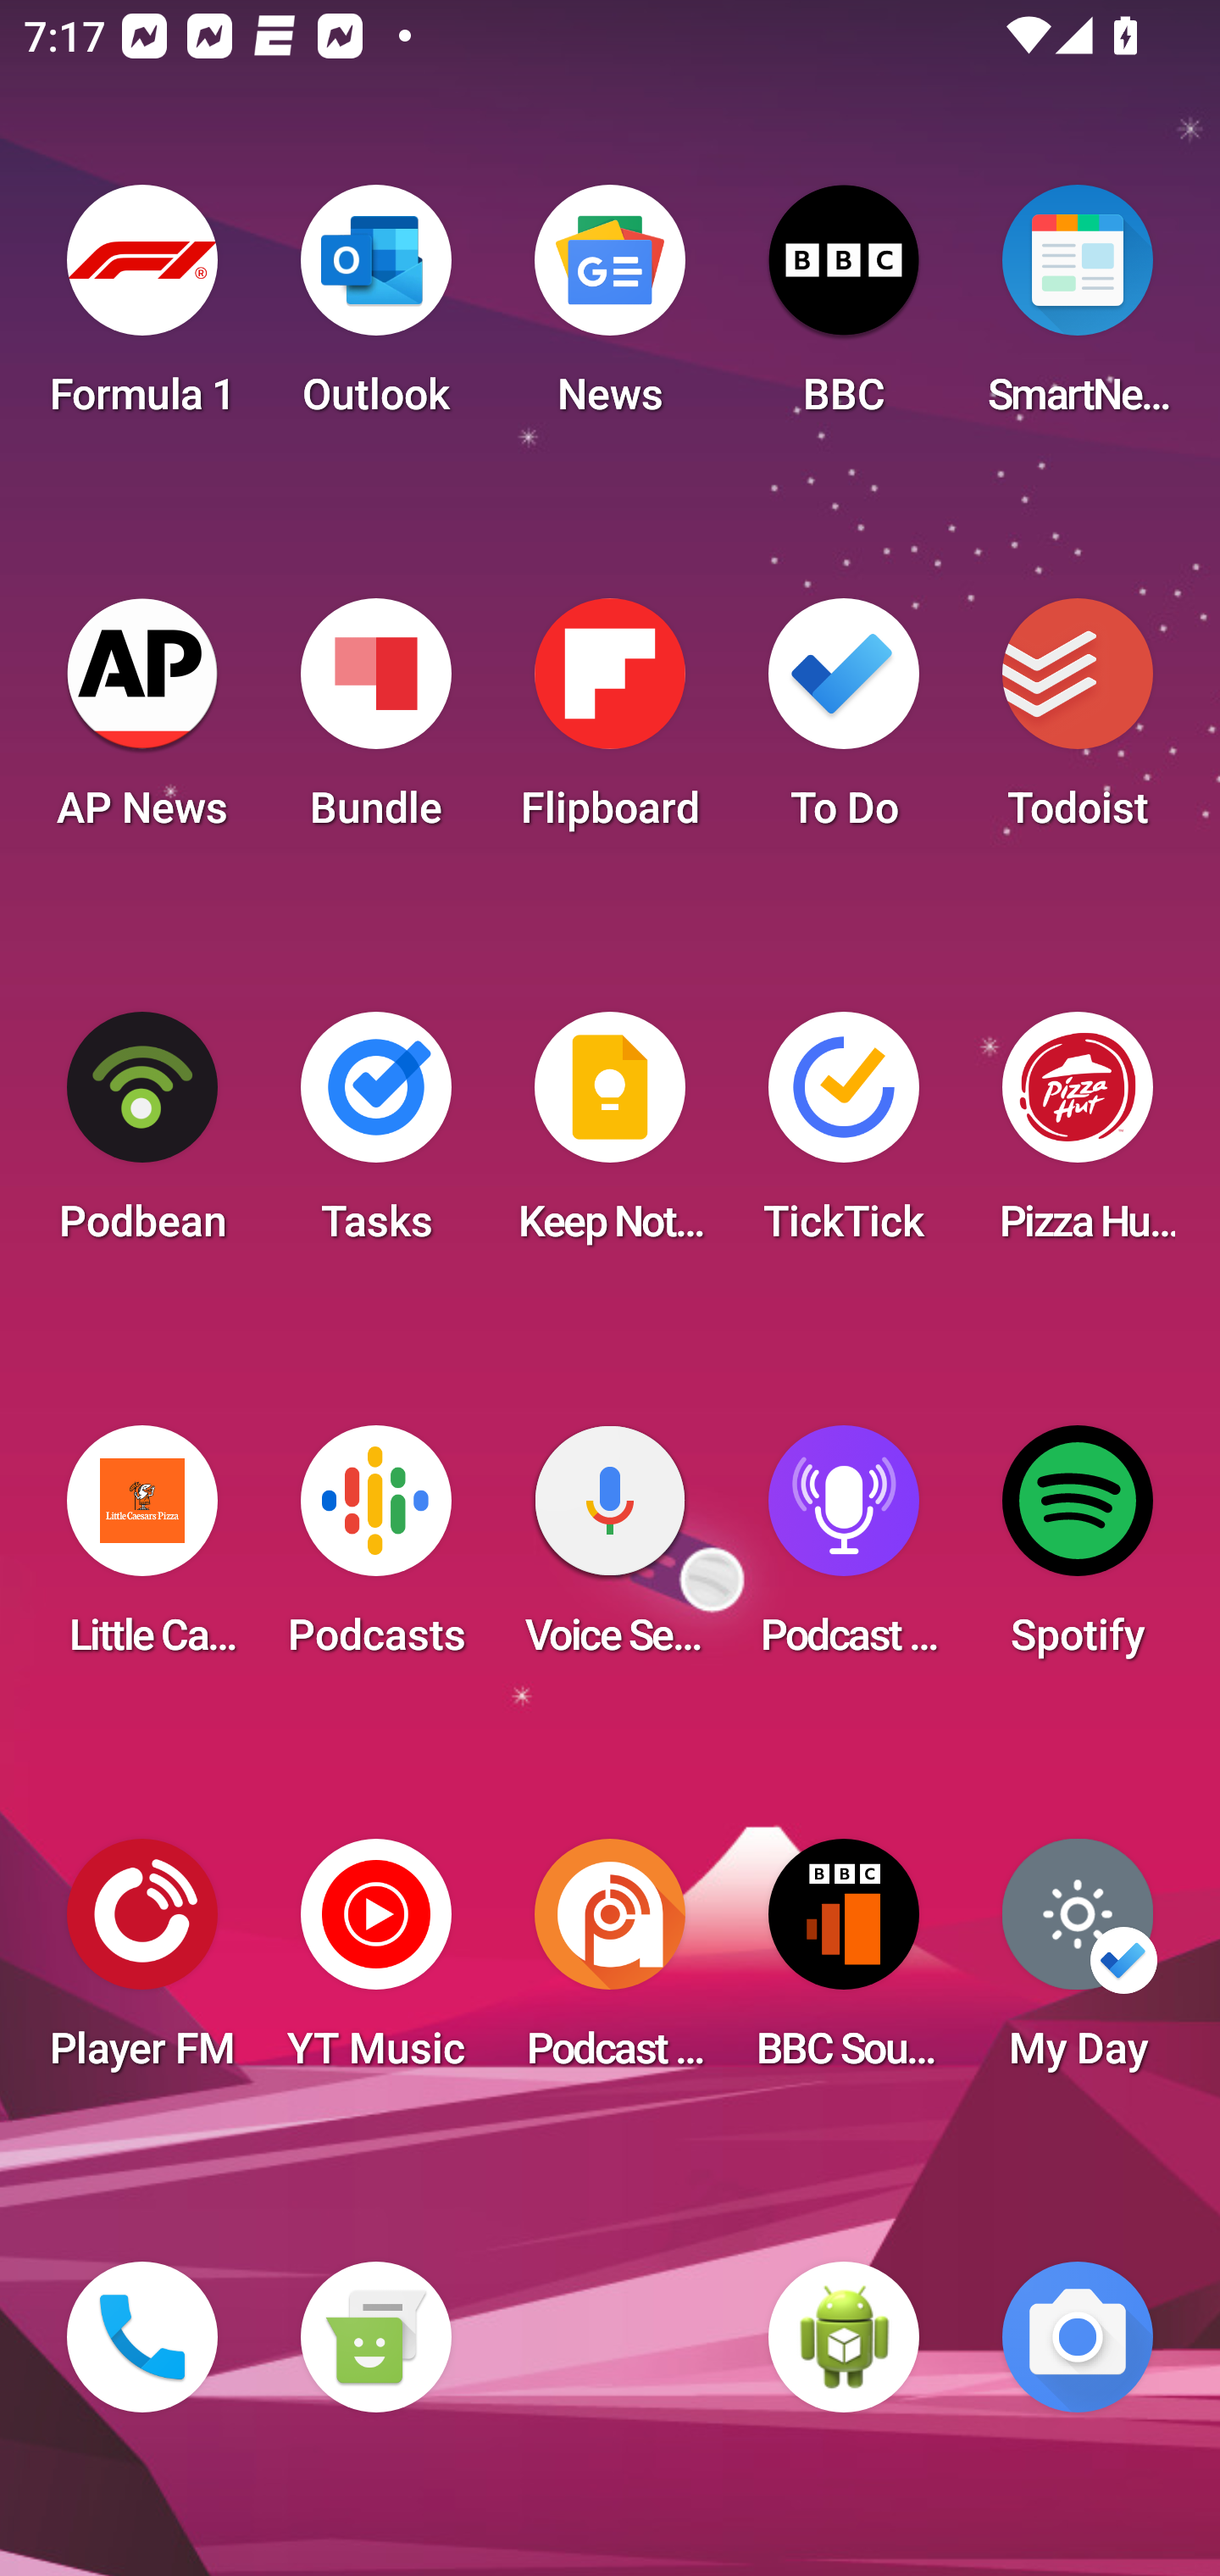 Image resolution: width=1220 pixels, height=2576 pixels. I want to click on Tasks, so click(375, 1137).